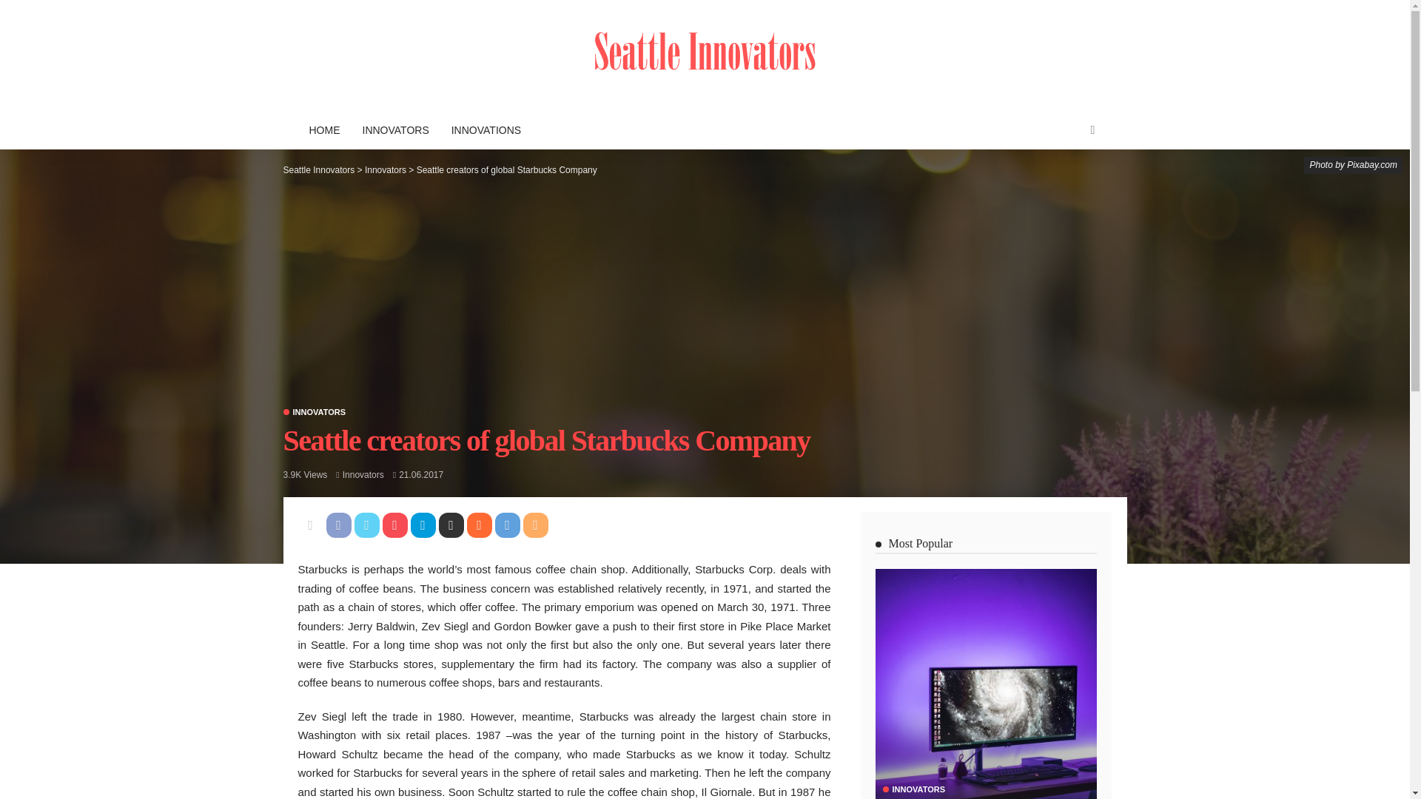  I want to click on Go to the Innovators Category archives., so click(386, 169).